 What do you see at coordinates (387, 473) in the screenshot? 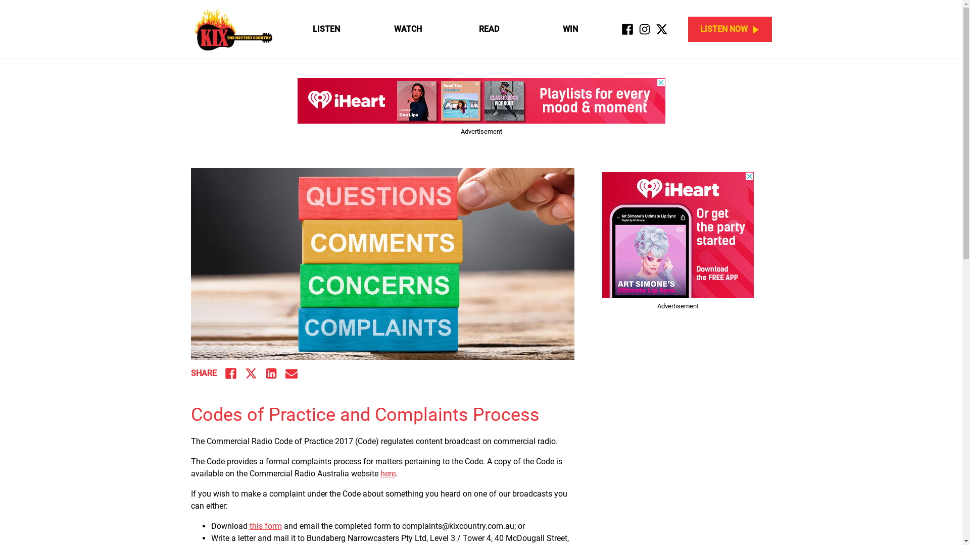
I see `here` at bounding box center [387, 473].